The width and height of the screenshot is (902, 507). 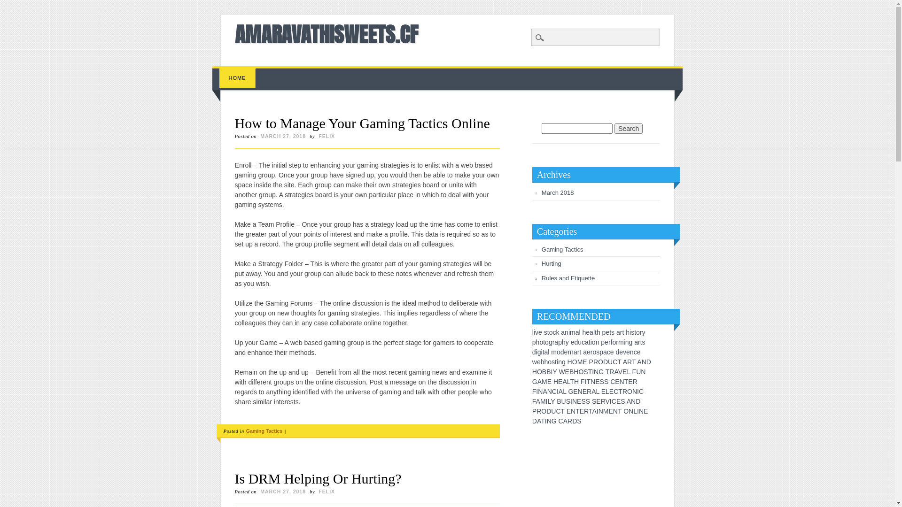 What do you see at coordinates (580, 362) in the screenshot?
I see `M` at bounding box center [580, 362].